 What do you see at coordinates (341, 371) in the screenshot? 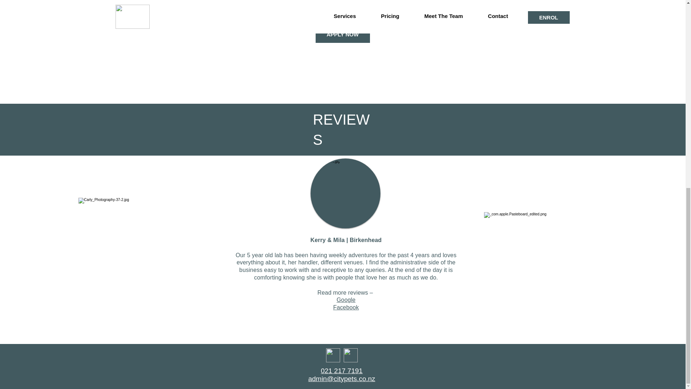
I see `021 217 7191` at bounding box center [341, 371].